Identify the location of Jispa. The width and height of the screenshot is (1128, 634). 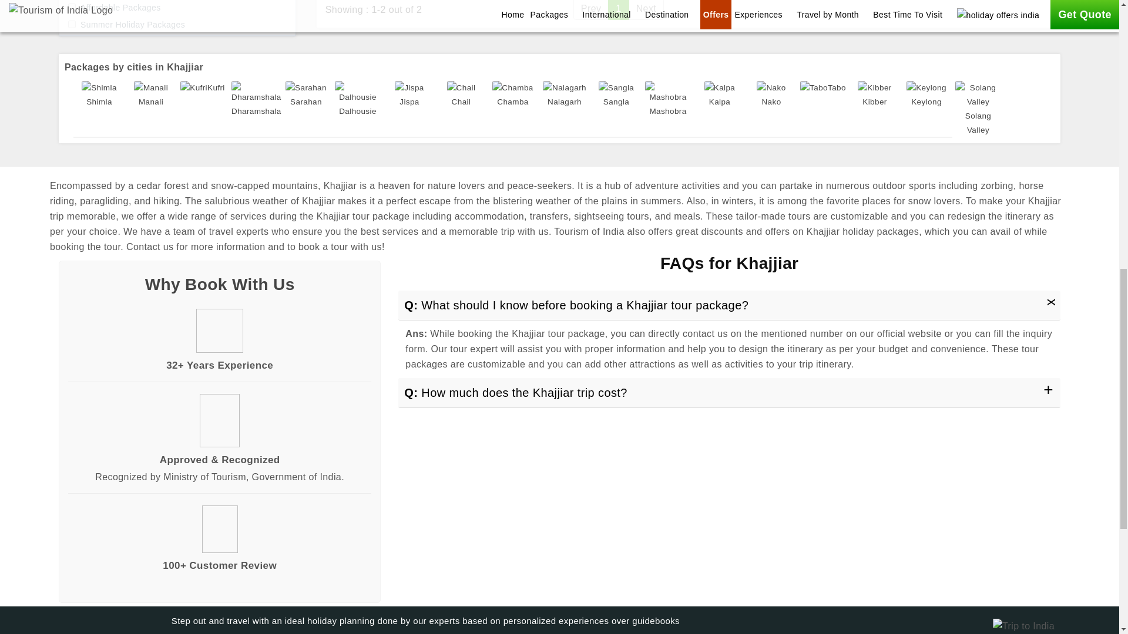
(409, 95).